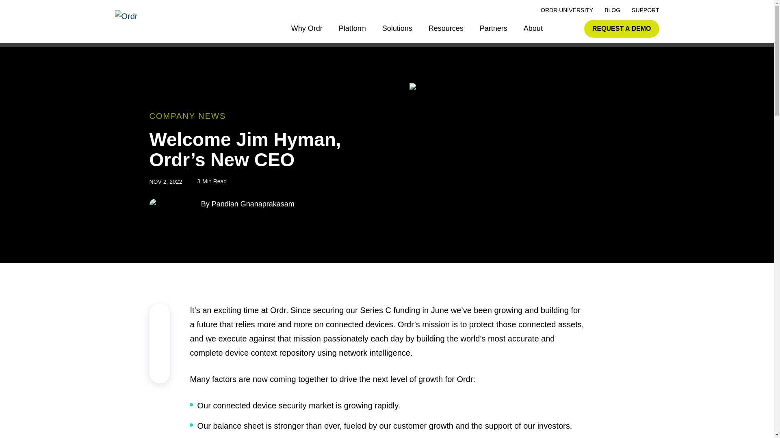 Image resolution: width=780 pixels, height=438 pixels. What do you see at coordinates (160, 313) in the screenshot?
I see `Copy Link` at bounding box center [160, 313].